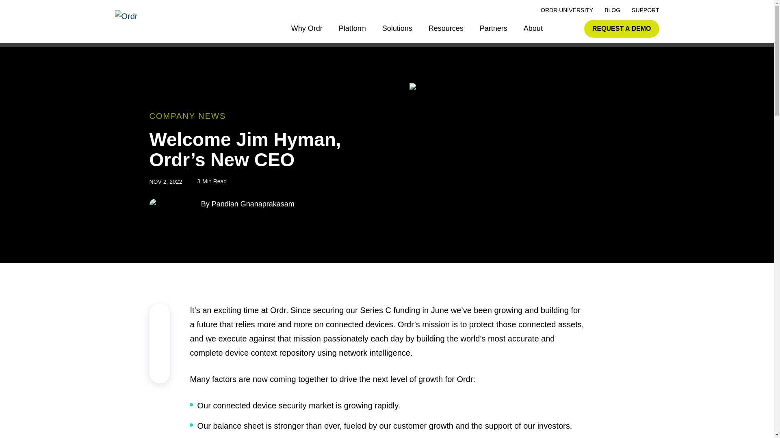 Image resolution: width=780 pixels, height=438 pixels. What do you see at coordinates (160, 313) in the screenshot?
I see `Copy Link` at bounding box center [160, 313].